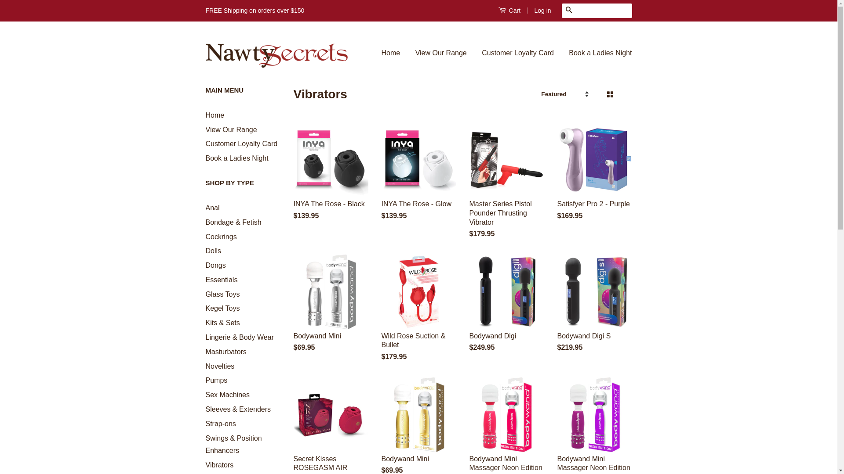 The image size is (844, 474). What do you see at coordinates (216, 265) in the screenshot?
I see `Dongs` at bounding box center [216, 265].